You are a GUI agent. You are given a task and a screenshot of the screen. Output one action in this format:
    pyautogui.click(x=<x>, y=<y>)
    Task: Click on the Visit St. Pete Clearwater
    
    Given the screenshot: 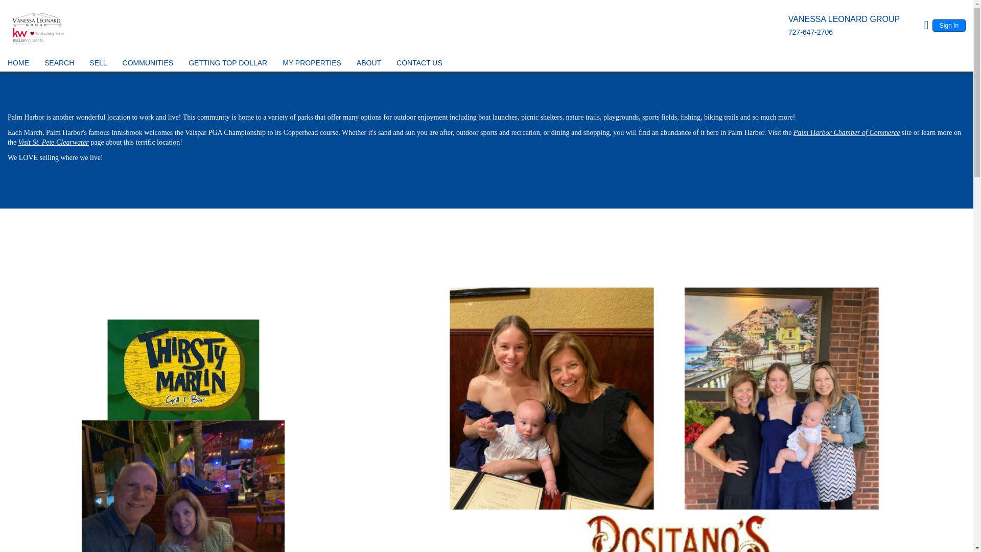 What is the action you would take?
    pyautogui.click(x=54, y=142)
    